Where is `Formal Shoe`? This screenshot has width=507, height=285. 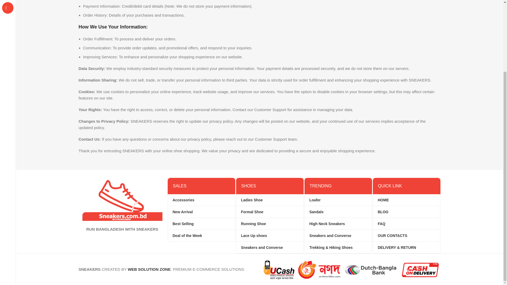 Formal Shoe is located at coordinates (270, 212).